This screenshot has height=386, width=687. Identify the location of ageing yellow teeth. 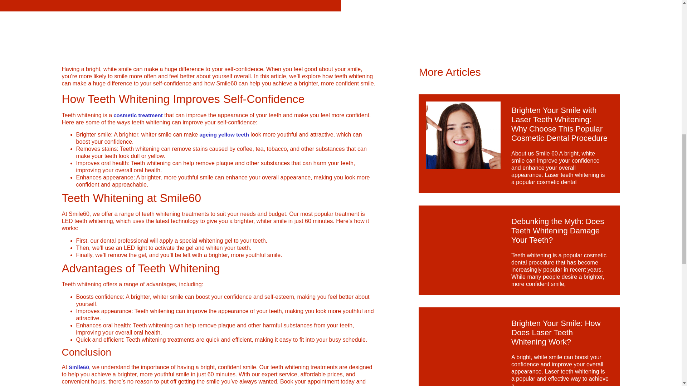
(224, 134).